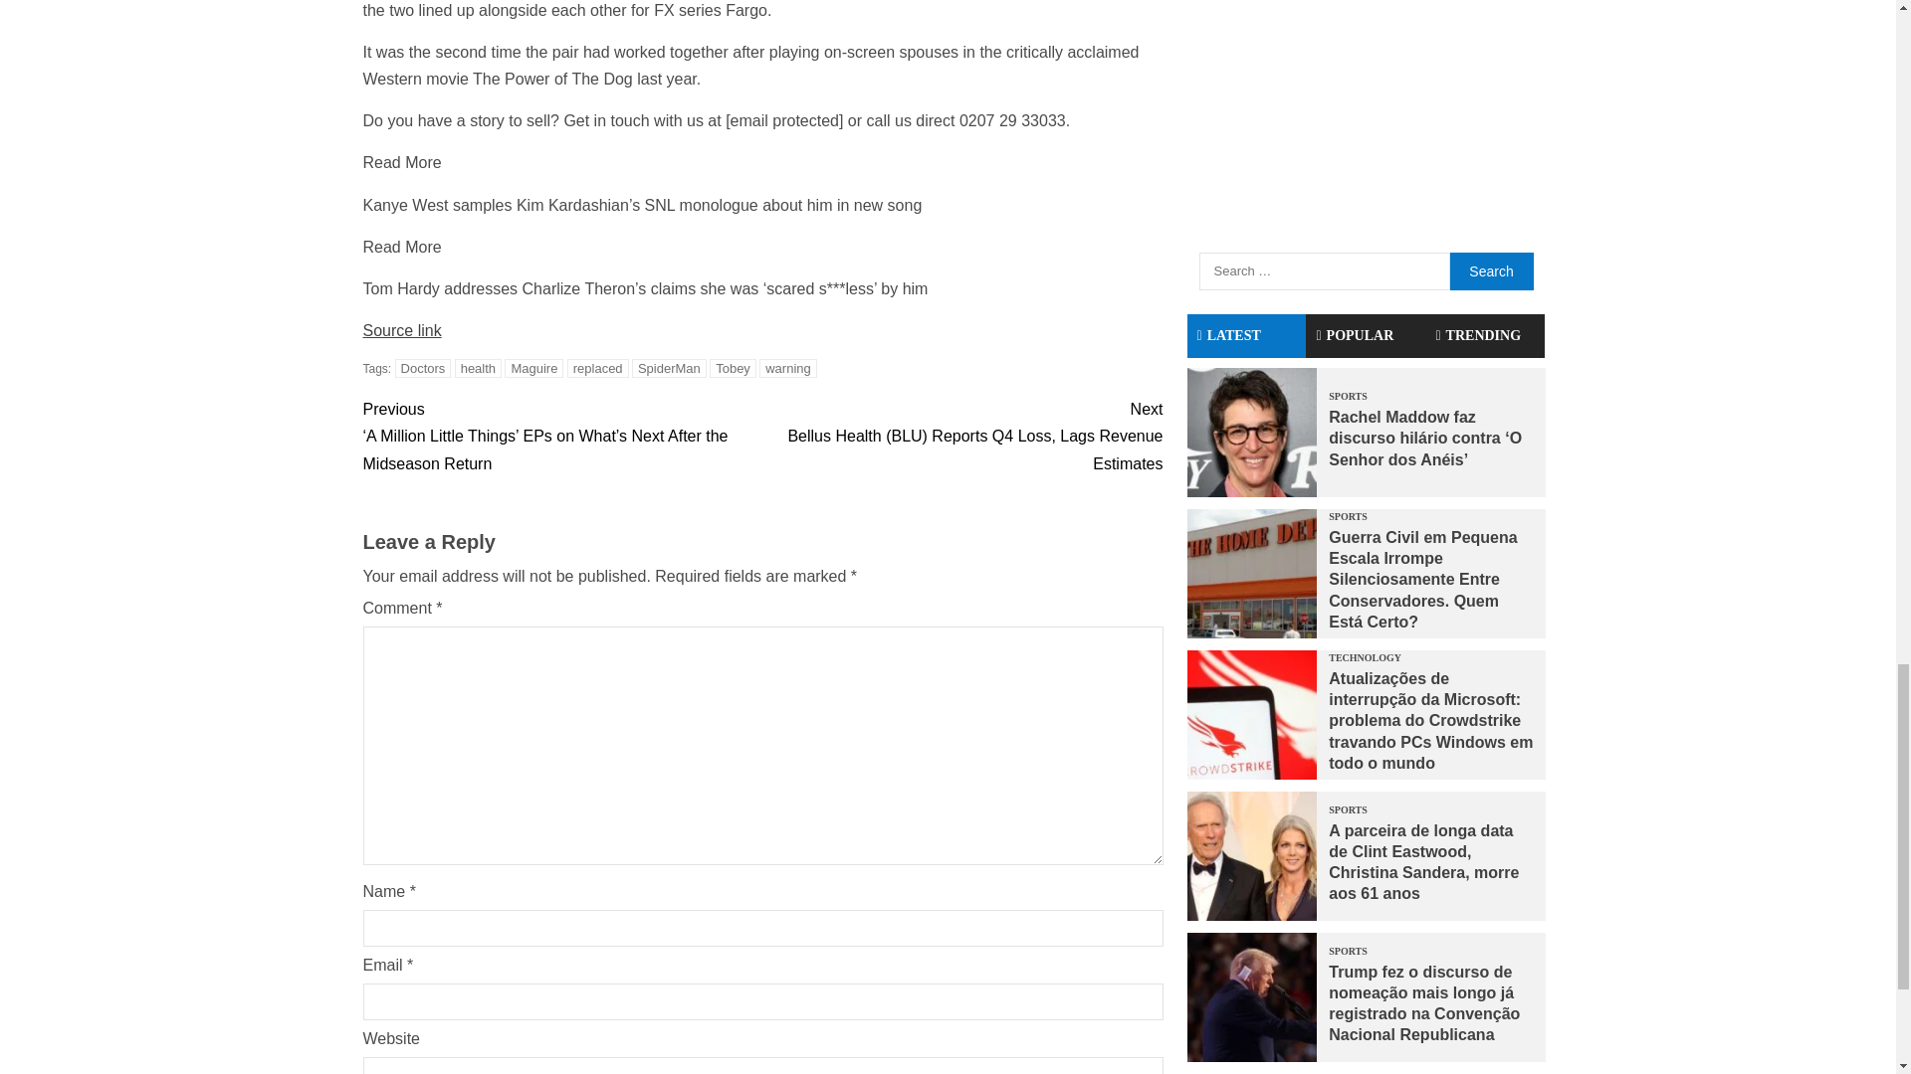  I want to click on SpiderMan, so click(669, 368).